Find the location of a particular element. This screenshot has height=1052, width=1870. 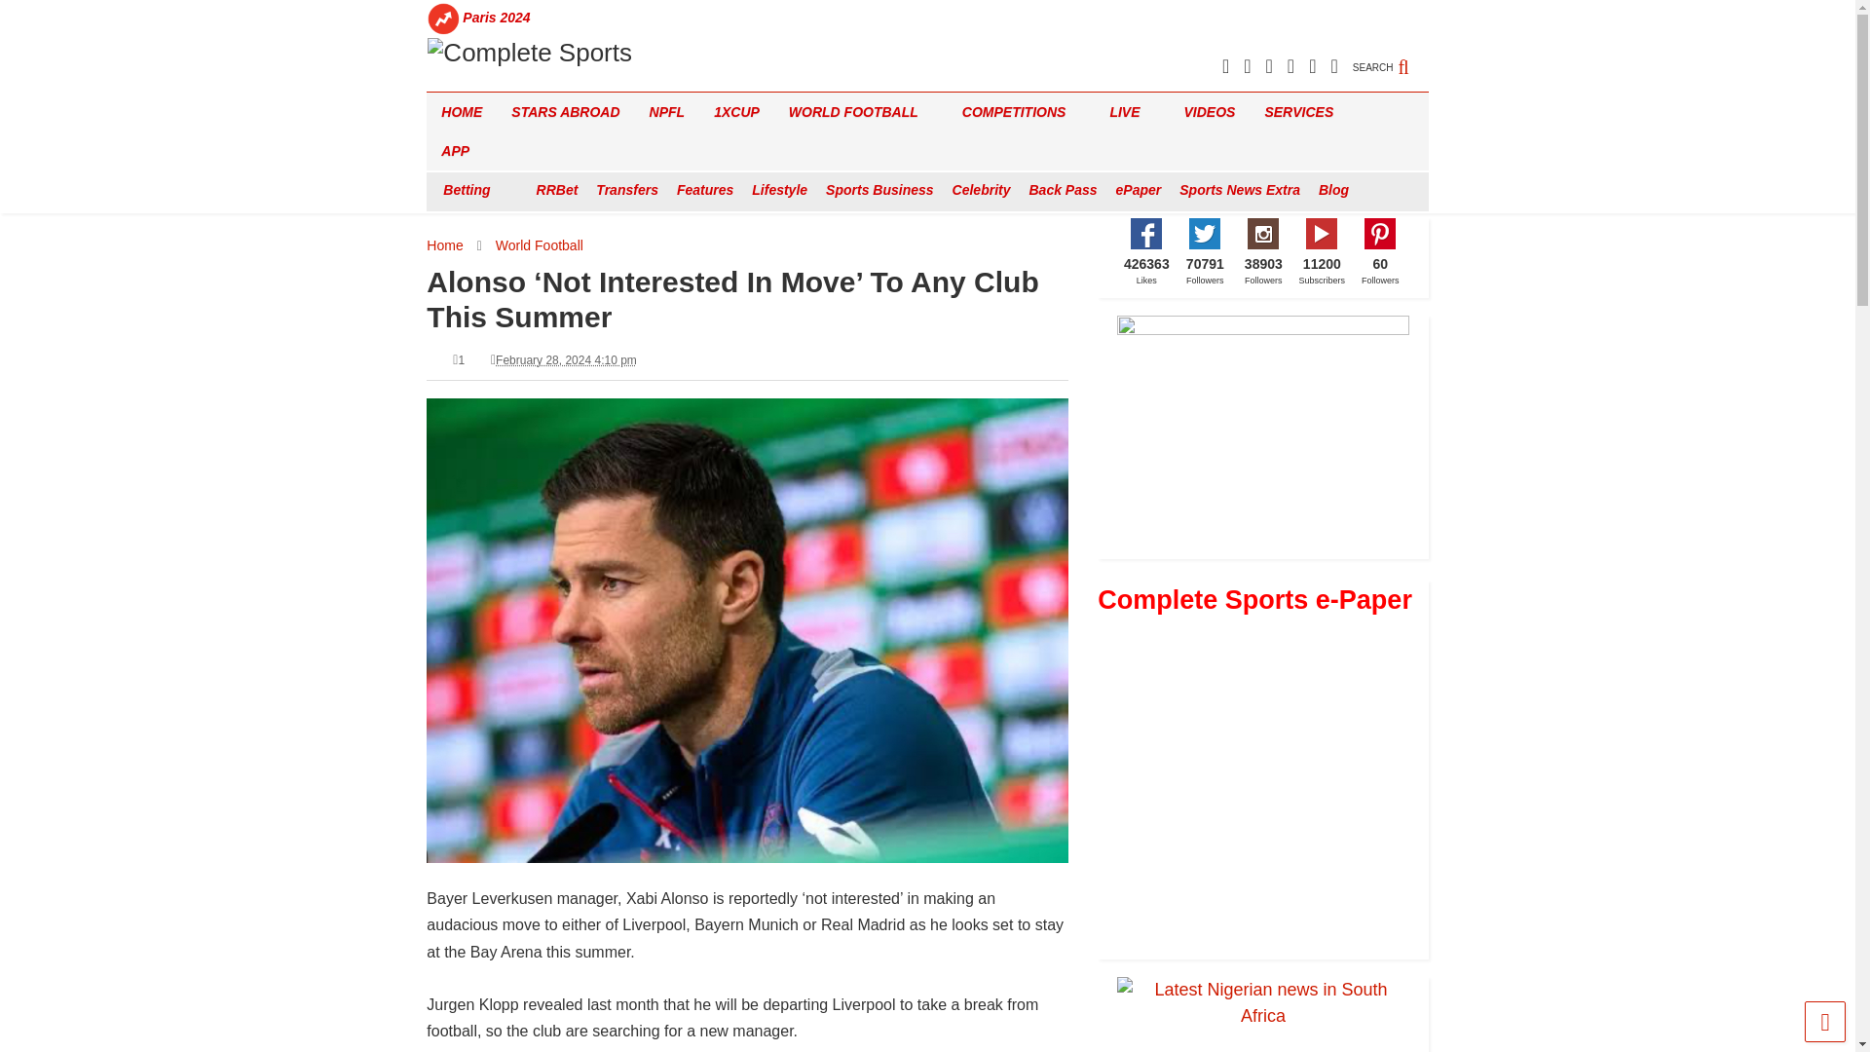

COMPETITIONS is located at coordinates (1022, 112).